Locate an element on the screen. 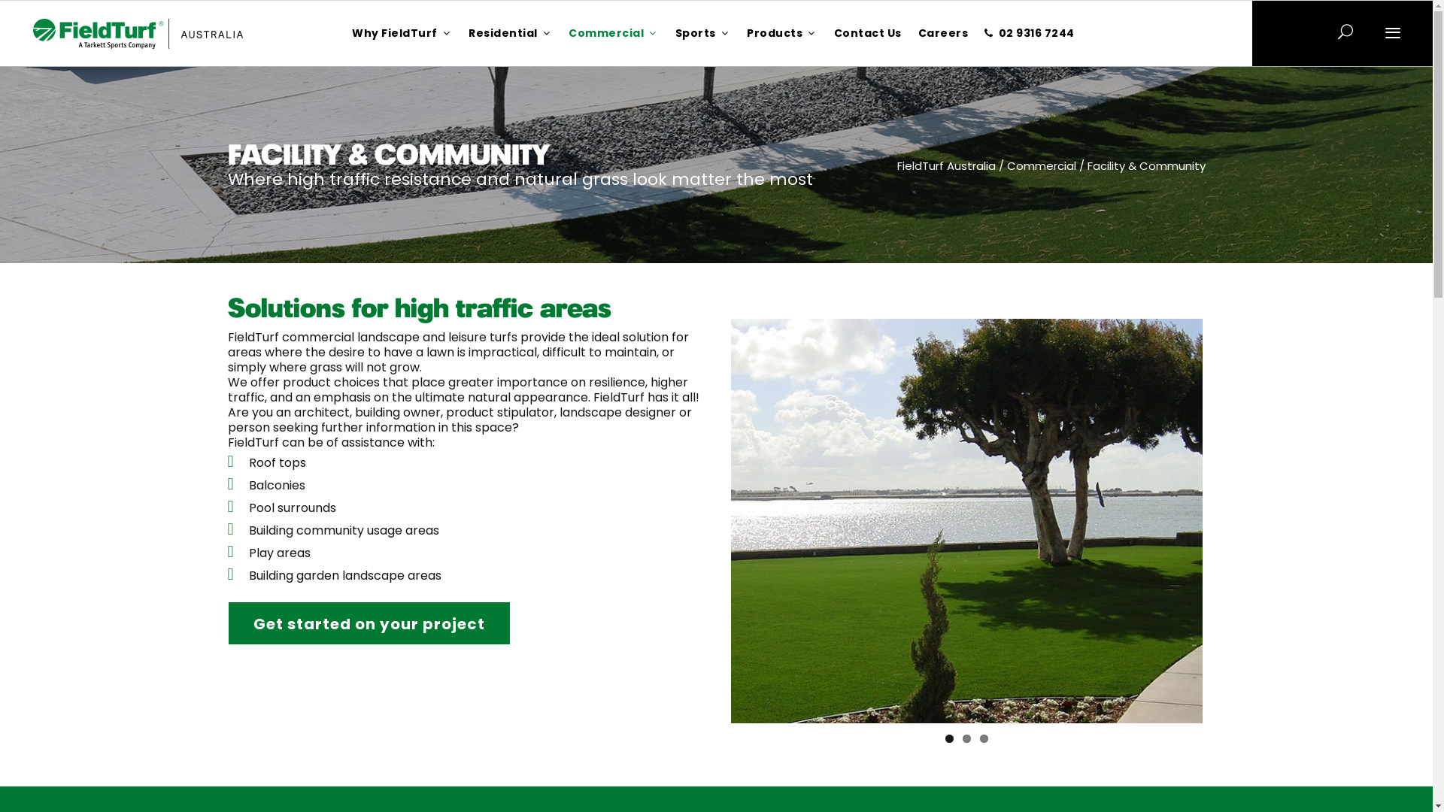 The image size is (1444, 812). buildings-slide-3 is located at coordinates (967, 521).